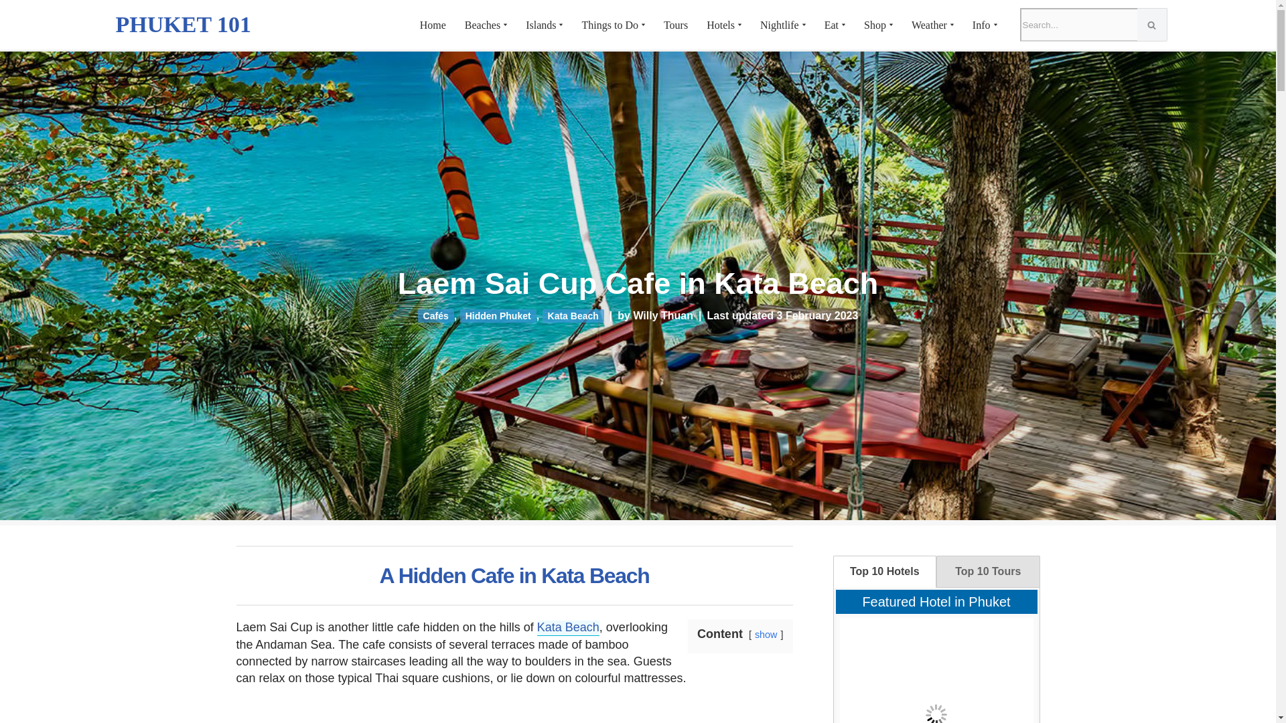 This screenshot has height=723, width=1286. I want to click on Tours, so click(675, 25).